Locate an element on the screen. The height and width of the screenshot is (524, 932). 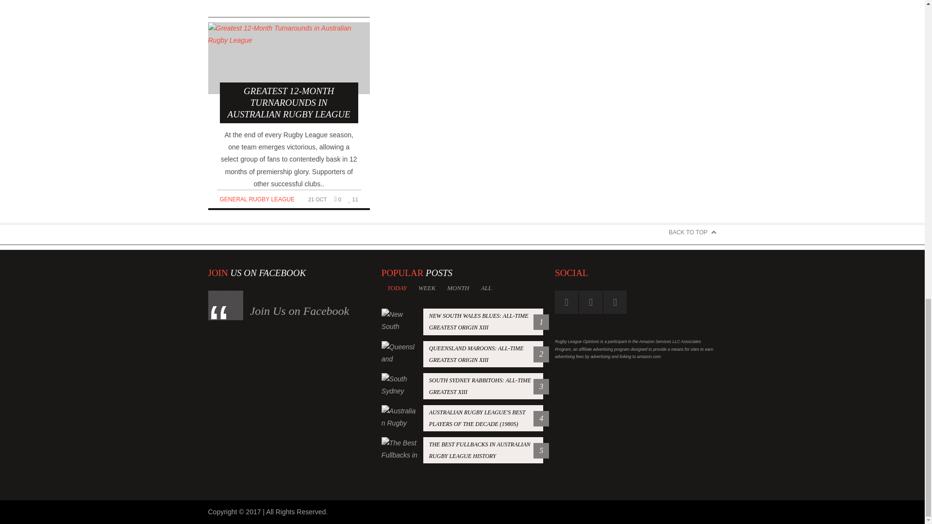
New South Wales Blues: All-Time Greatest Origin XIII is located at coordinates (693, 232).